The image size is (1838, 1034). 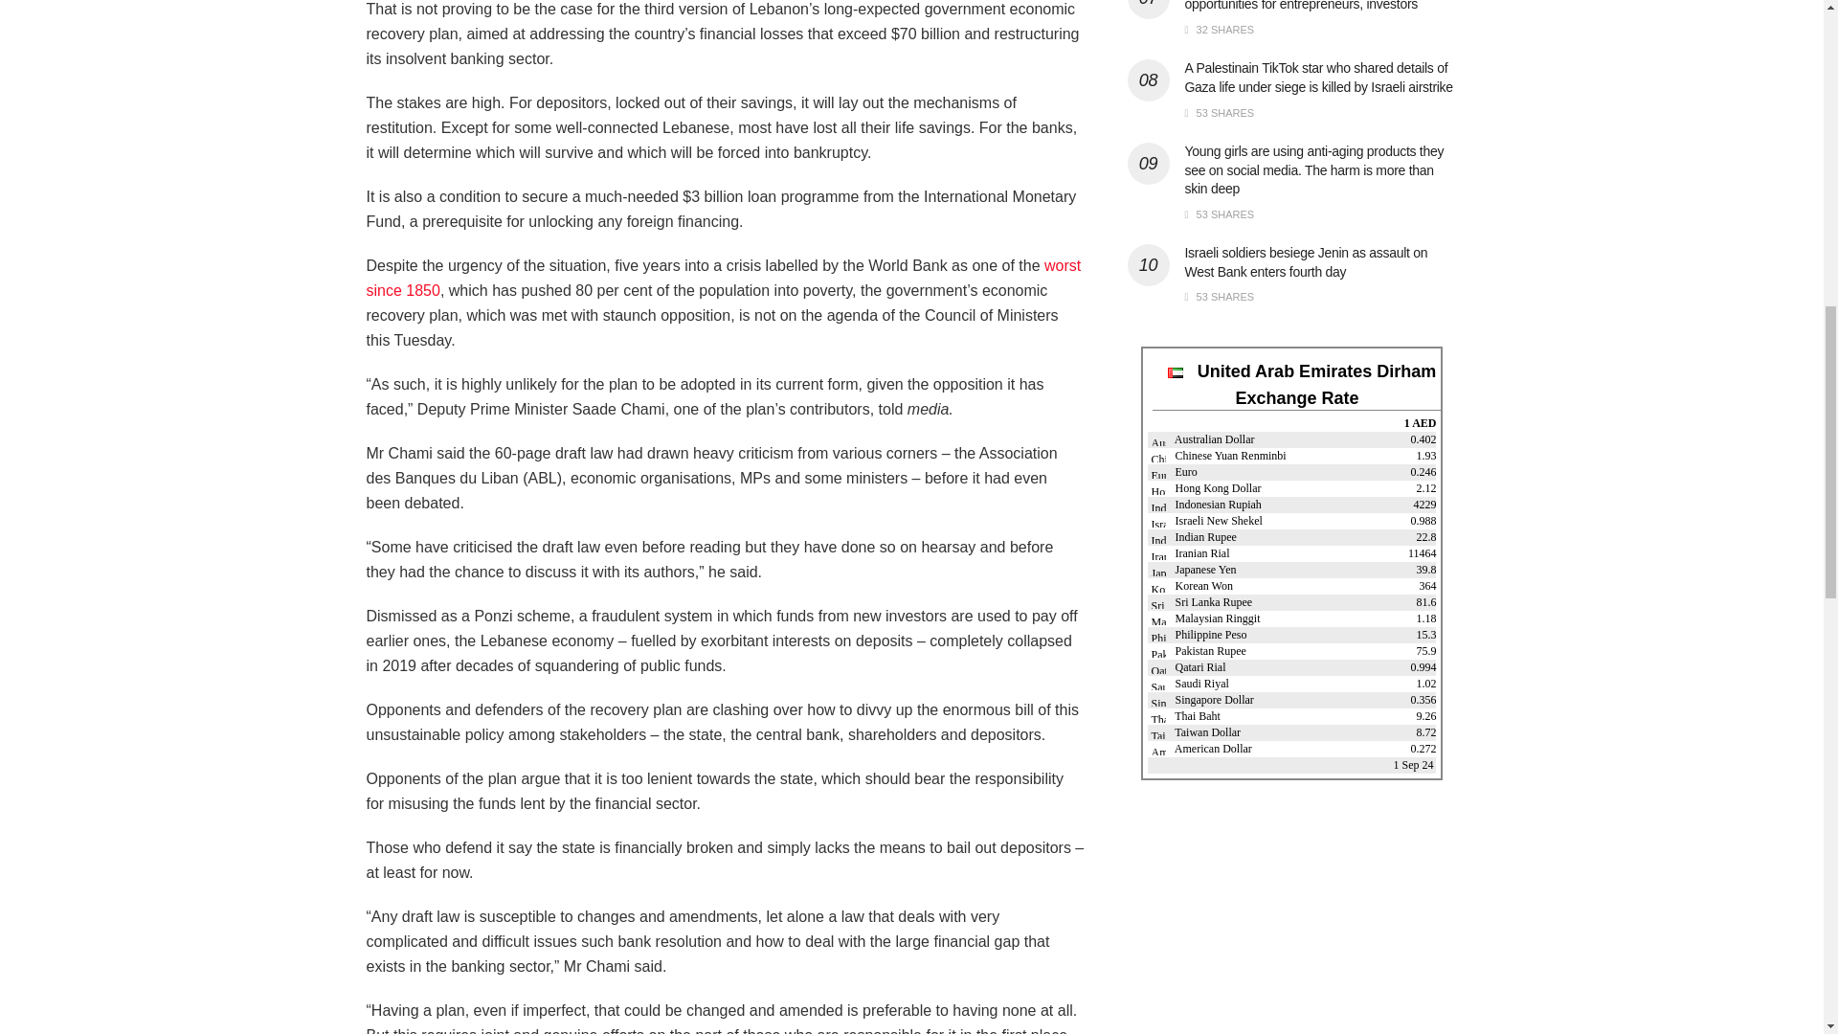 What do you see at coordinates (1157, 473) in the screenshot?
I see `Euro` at bounding box center [1157, 473].